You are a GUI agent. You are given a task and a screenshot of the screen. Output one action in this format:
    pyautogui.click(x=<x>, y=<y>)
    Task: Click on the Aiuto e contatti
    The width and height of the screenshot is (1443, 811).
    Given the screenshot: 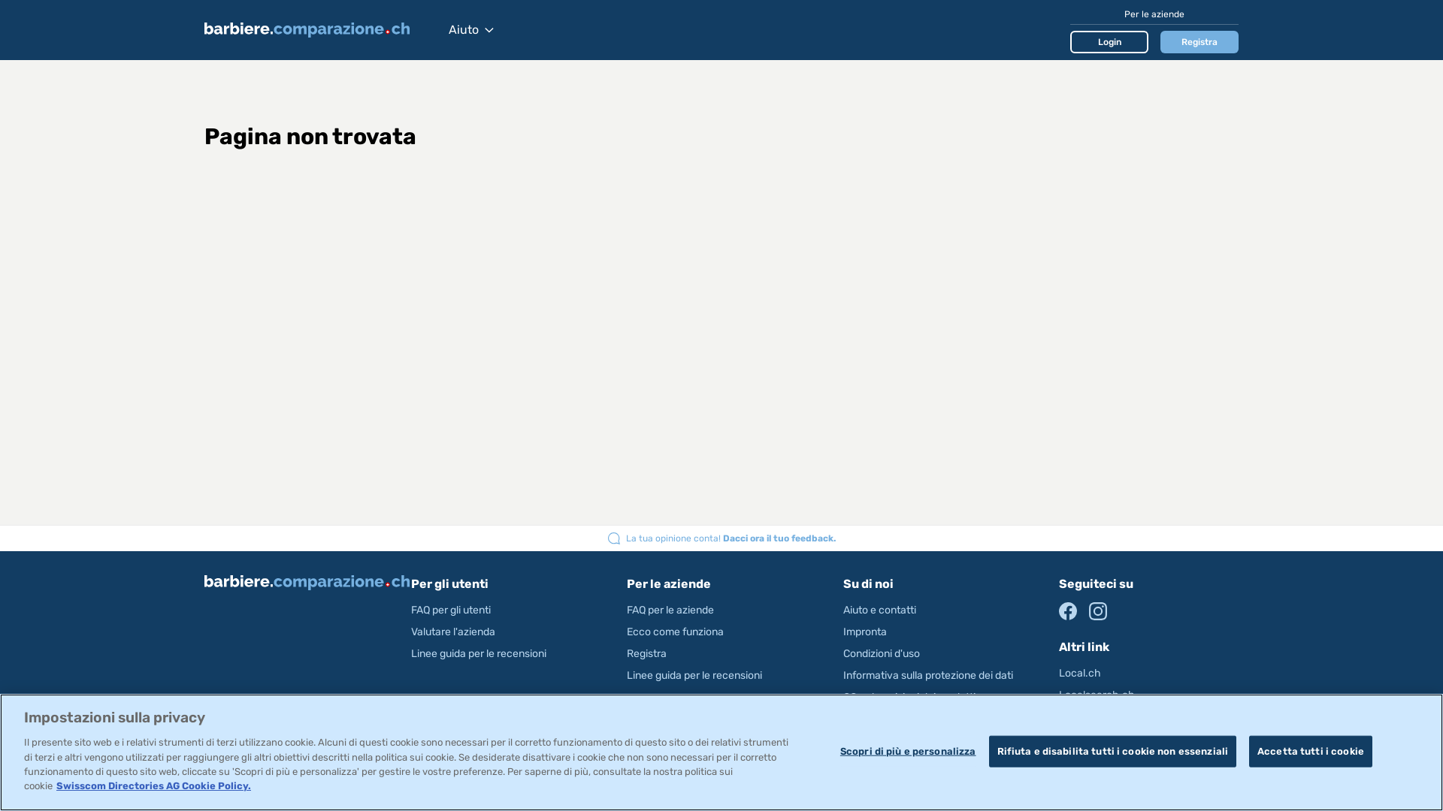 What is the action you would take?
    pyautogui.click(x=879, y=610)
    